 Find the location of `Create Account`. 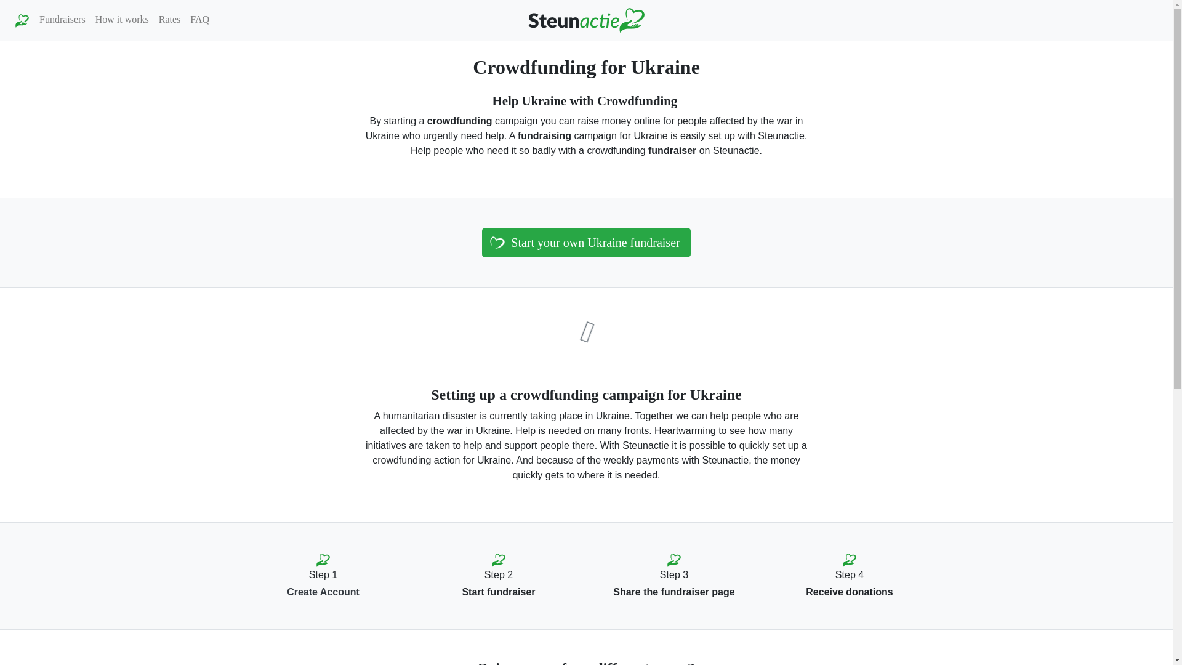

Create Account is located at coordinates (323, 591).